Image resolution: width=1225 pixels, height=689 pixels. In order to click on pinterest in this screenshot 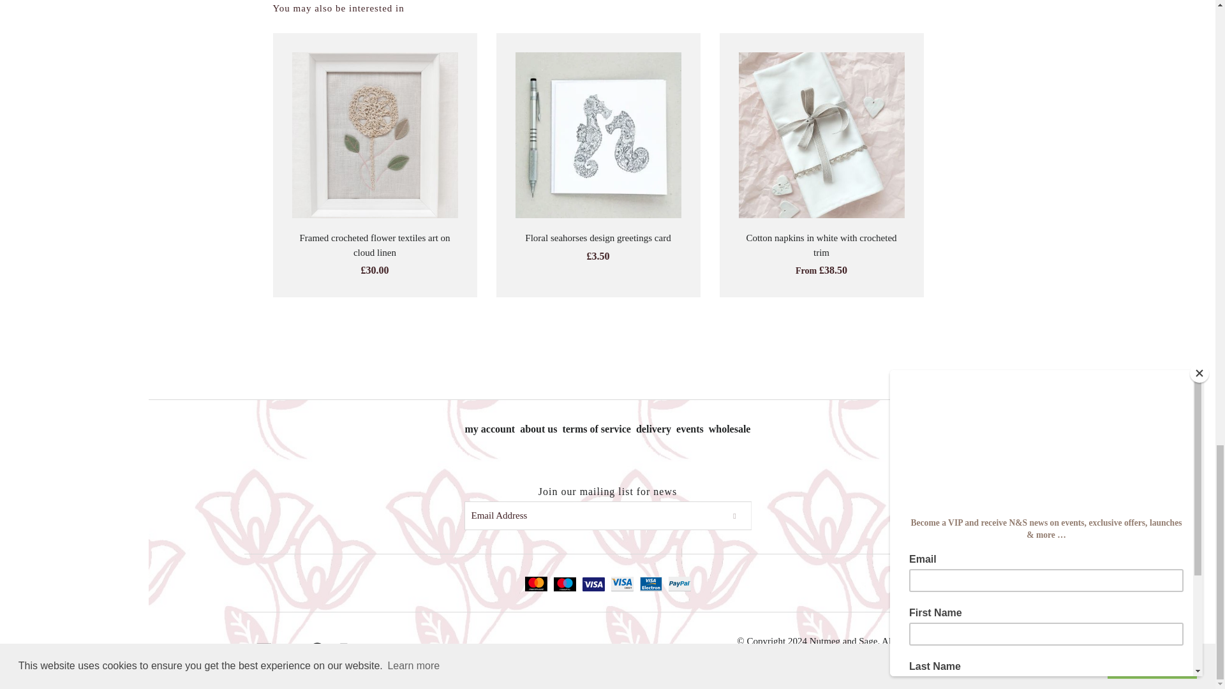, I will do `click(316, 649)`.